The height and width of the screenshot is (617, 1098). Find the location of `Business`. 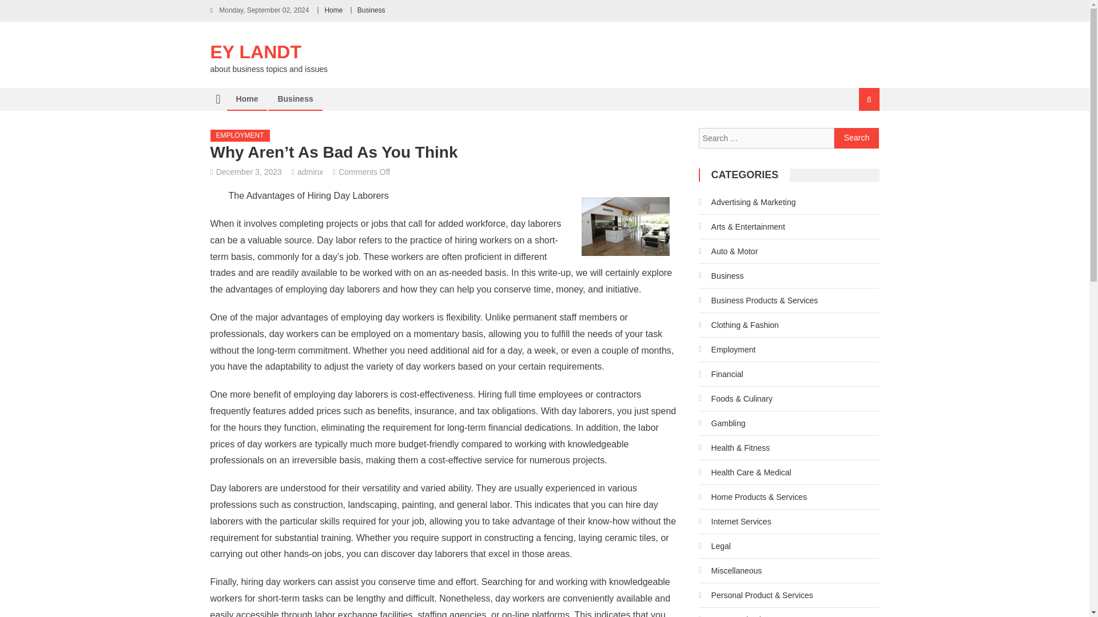

Business is located at coordinates (371, 10).